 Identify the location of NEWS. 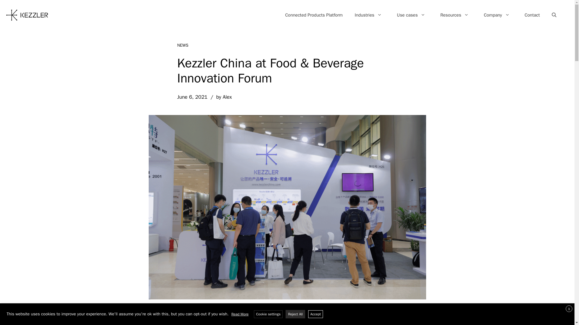
(183, 45).